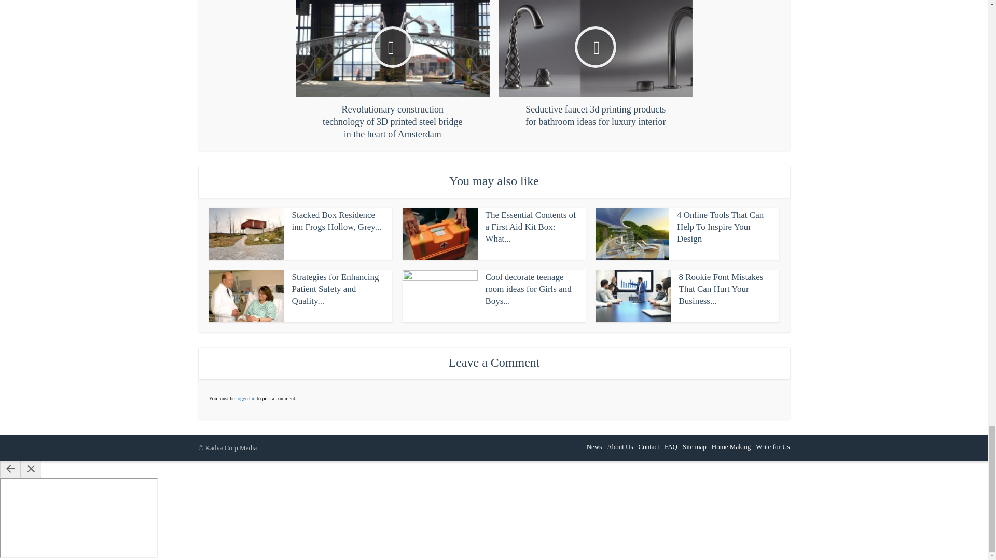 Image resolution: width=996 pixels, height=560 pixels. I want to click on 4 Online Tools That Can Help To Inspire Your Design, so click(720, 227).